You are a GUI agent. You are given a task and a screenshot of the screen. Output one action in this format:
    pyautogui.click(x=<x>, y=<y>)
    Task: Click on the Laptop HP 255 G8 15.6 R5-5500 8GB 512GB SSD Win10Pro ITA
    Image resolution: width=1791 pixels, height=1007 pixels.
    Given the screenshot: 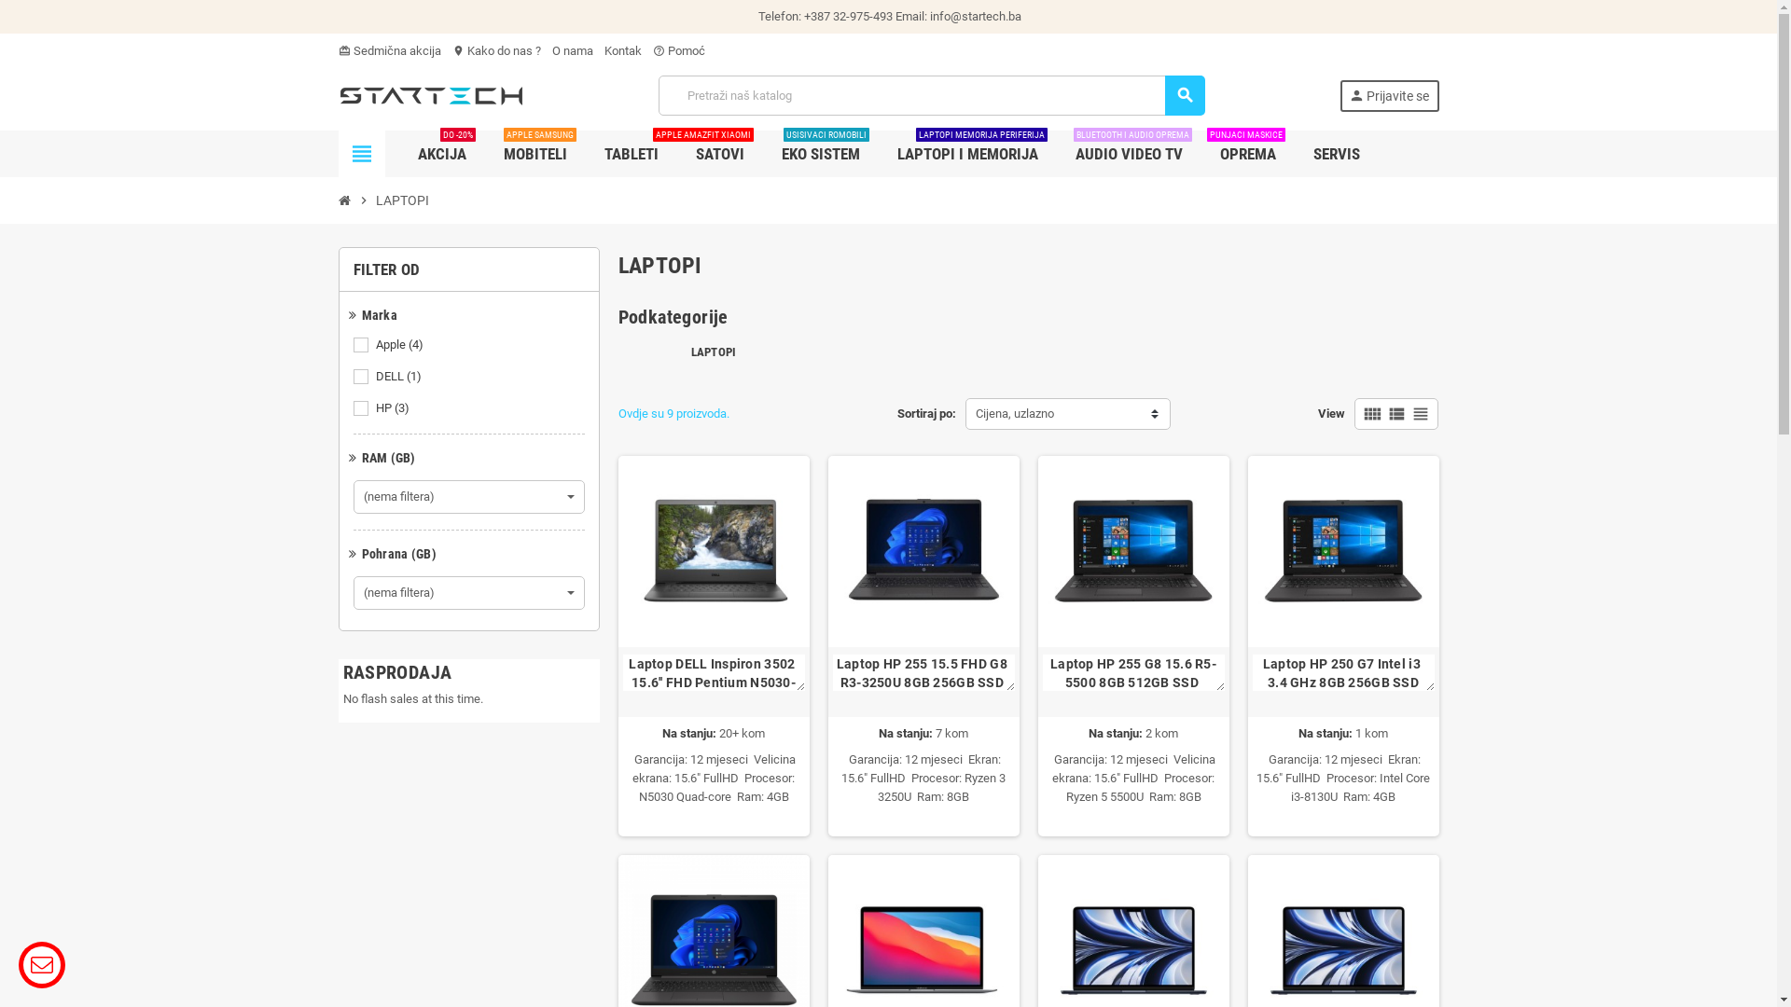 What is the action you would take?
    pyautogui.click(x=1134, y=673)
    